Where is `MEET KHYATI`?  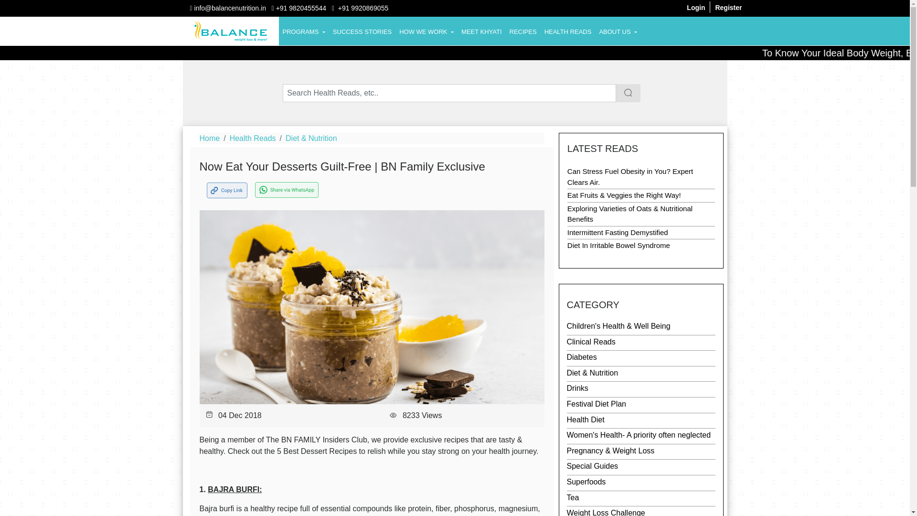
MEET KHYATI is located at coordinates (481, 26).